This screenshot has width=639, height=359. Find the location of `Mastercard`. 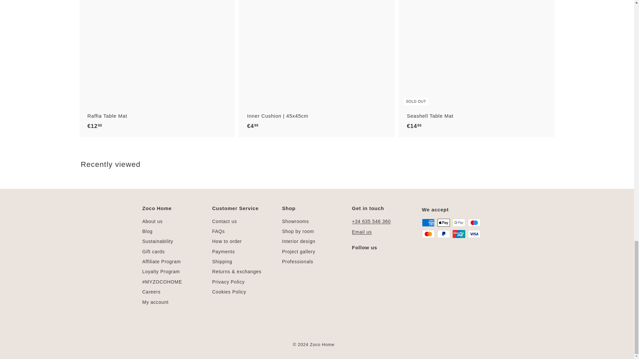

Mastercard is located at coordinates (428, 234).